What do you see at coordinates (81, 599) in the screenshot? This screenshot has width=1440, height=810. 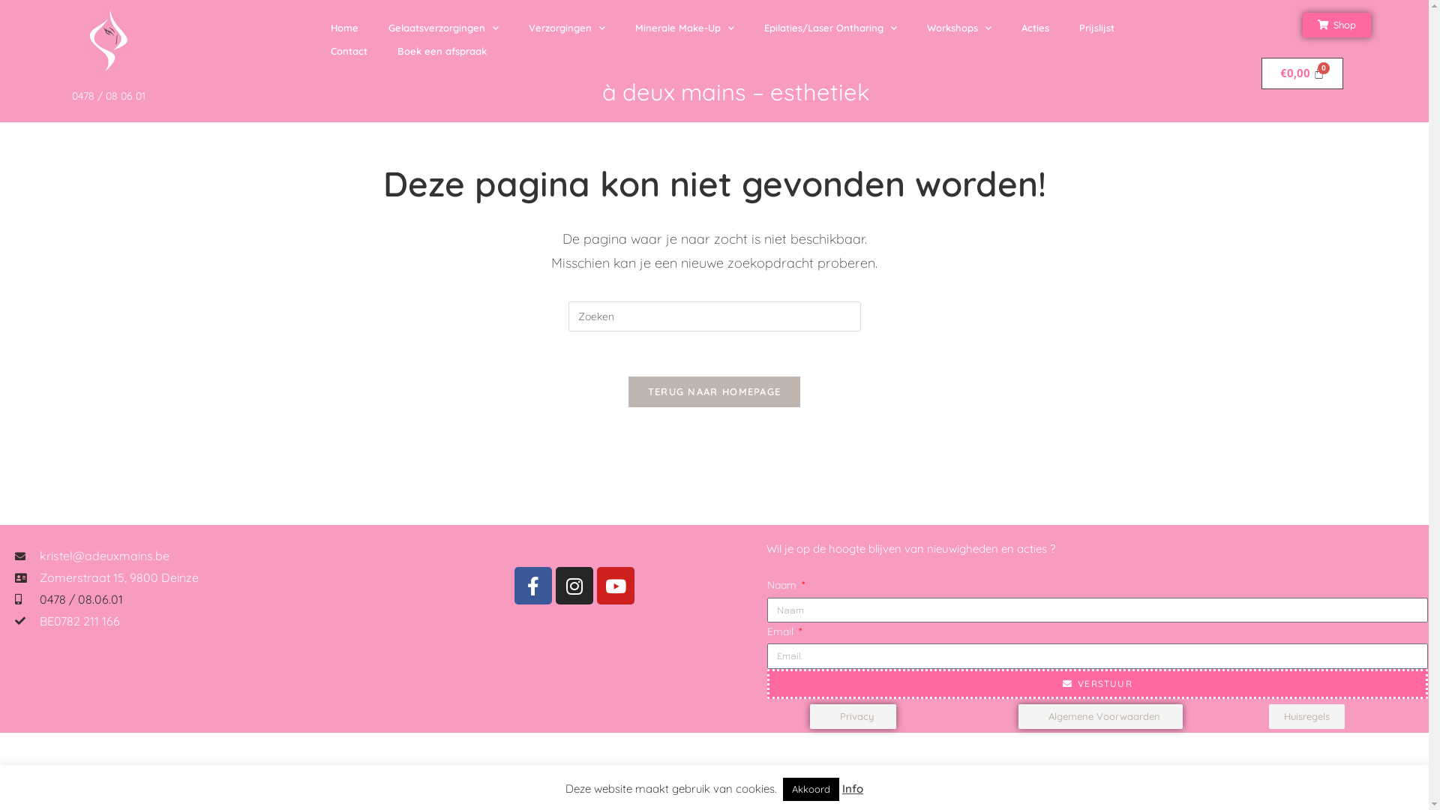 I see `0478 / 08.06.01` at bounding box center [81, 599].